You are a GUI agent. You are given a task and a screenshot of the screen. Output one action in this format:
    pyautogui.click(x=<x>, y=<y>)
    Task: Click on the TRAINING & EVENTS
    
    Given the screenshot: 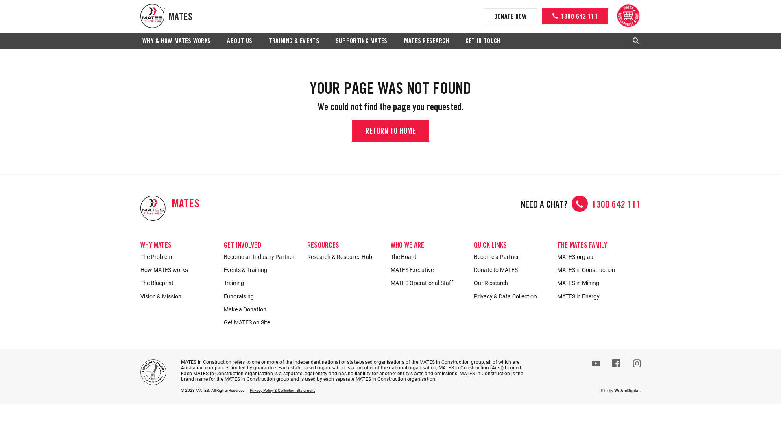 What is the action you would take?
    pyautogui.click(x=294, y=41)
    